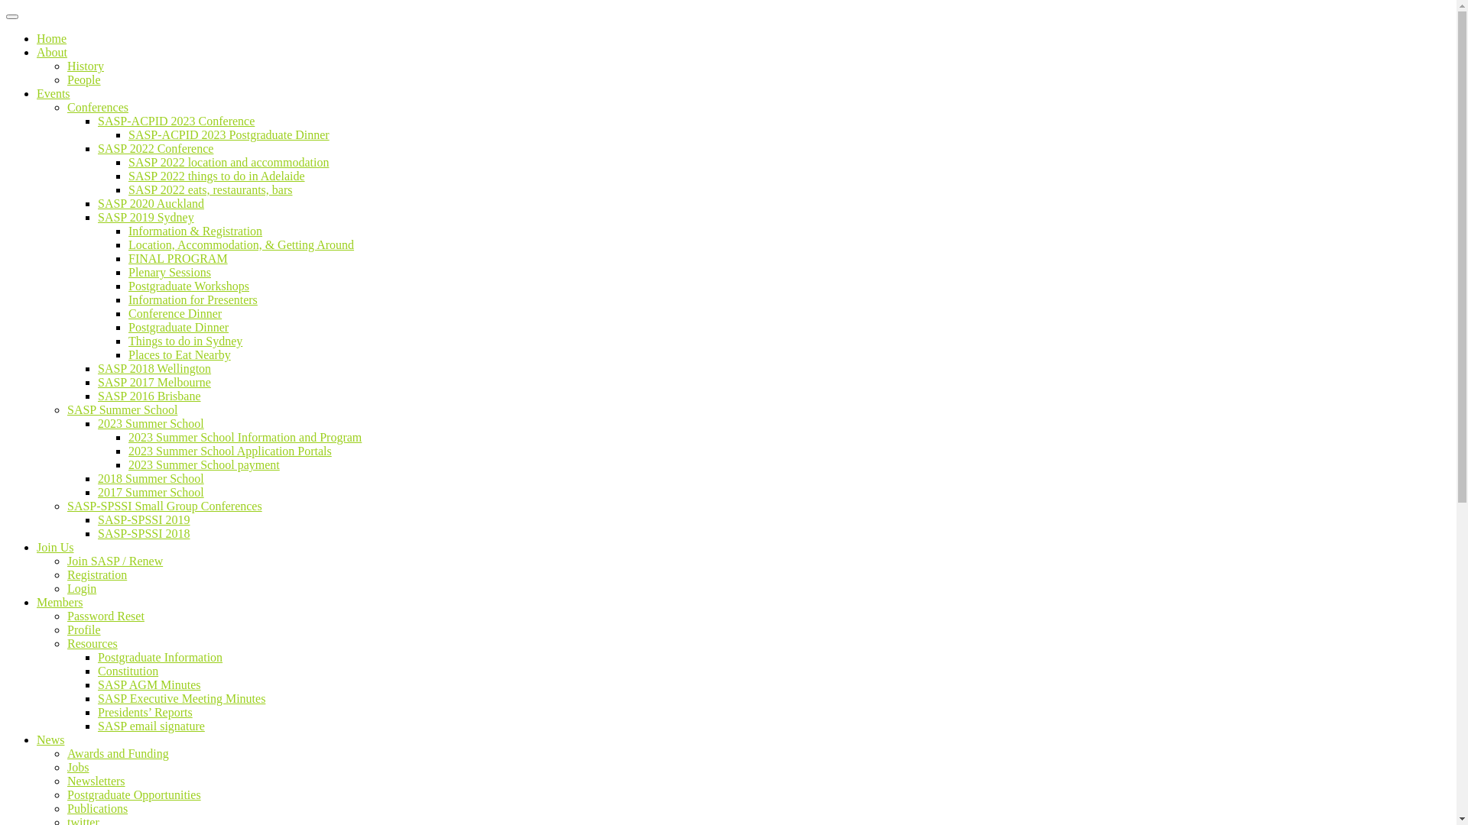 The width and height of the screenshot is (1468, 825). What do you see at coordinates (151, 478) in the screenshot?
I see `2018 Summer School` at bounding box center [151, 478].